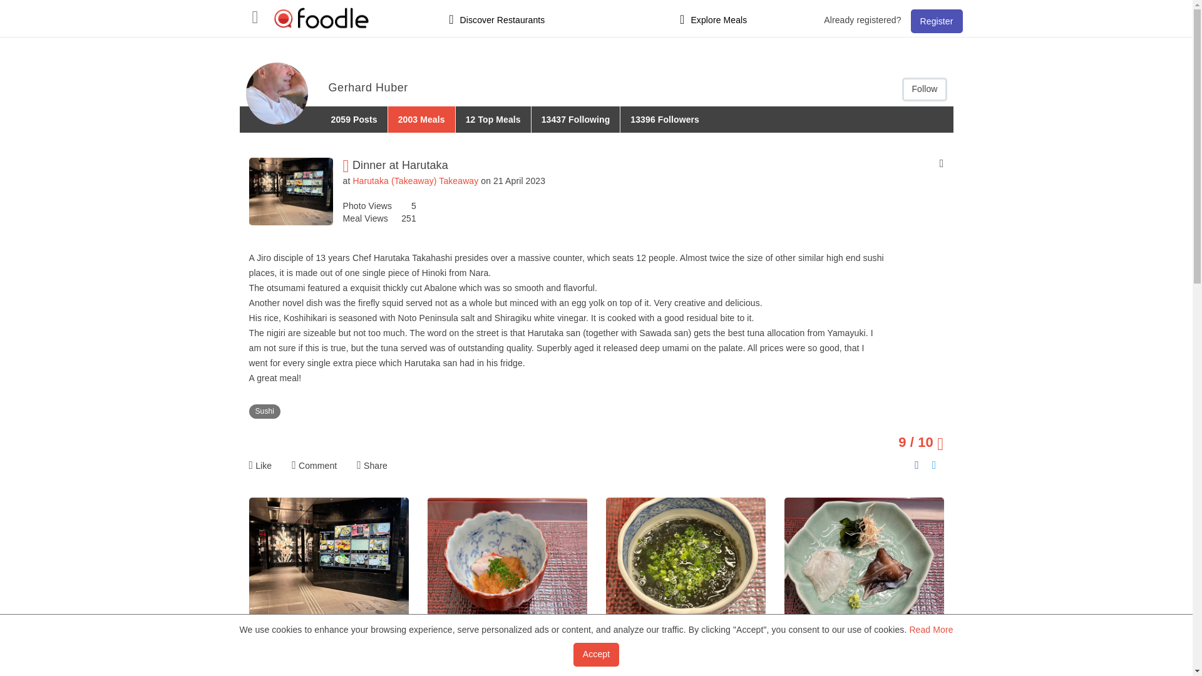  What do you see at coordinates (276, 93) in the screenshot?
I see `Gerhard Huber` at bounding box center [276, 93].